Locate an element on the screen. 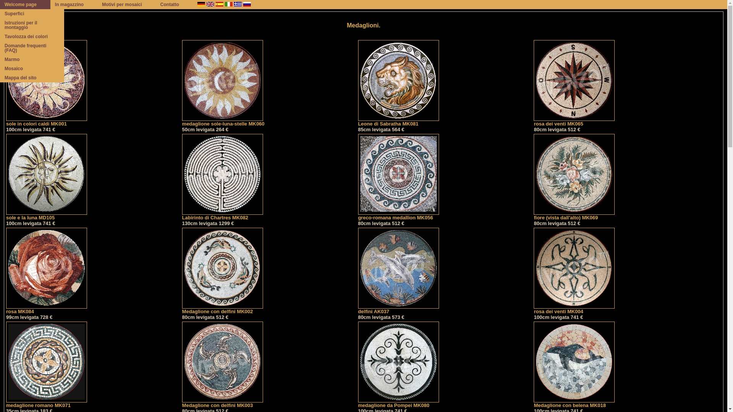 The width and height of the screenshot is (733, 412). Mappa del sito is located at coordinates (32, 78).